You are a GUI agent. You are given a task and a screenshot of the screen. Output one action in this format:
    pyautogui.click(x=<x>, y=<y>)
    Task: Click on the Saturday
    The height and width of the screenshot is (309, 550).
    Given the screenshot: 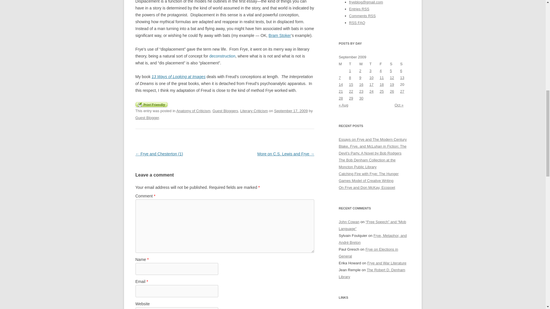 What is the action you would take?
    pyautogui.click(x=395, y=64)
    